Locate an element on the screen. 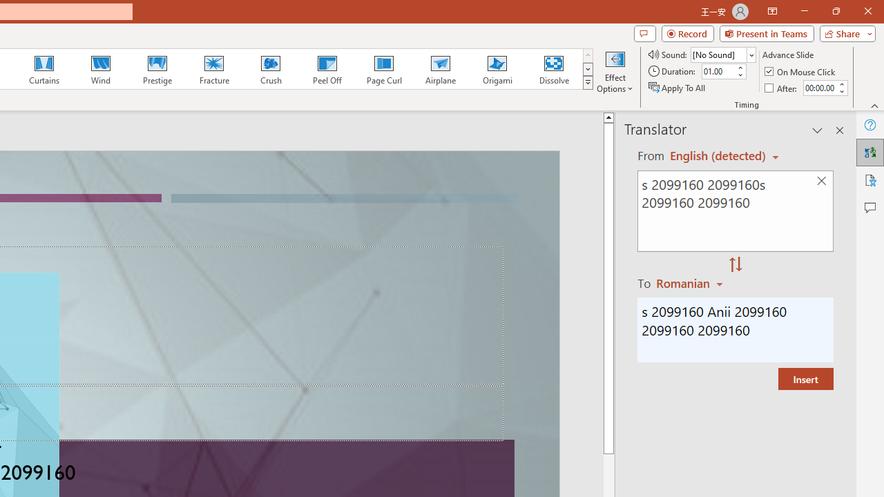 This screenshot has height=497, width=884. Fracture is located at coordinates (213, 69).